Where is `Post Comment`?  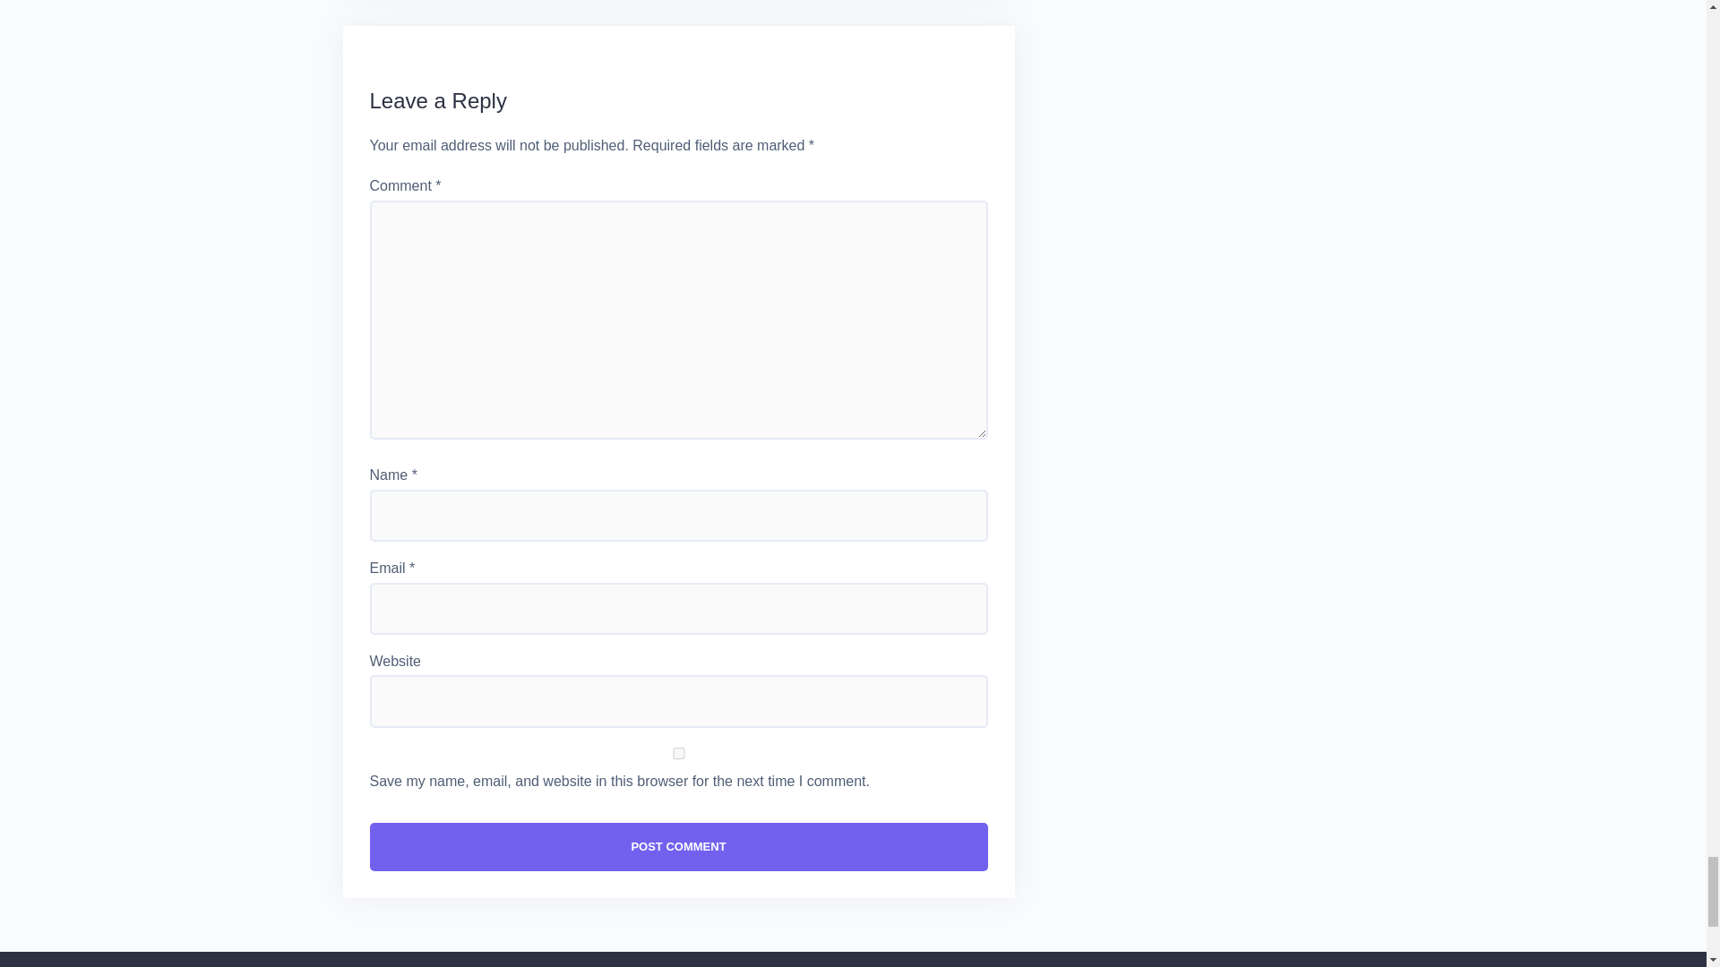 Post Comment is located at coordinates (678, 847).